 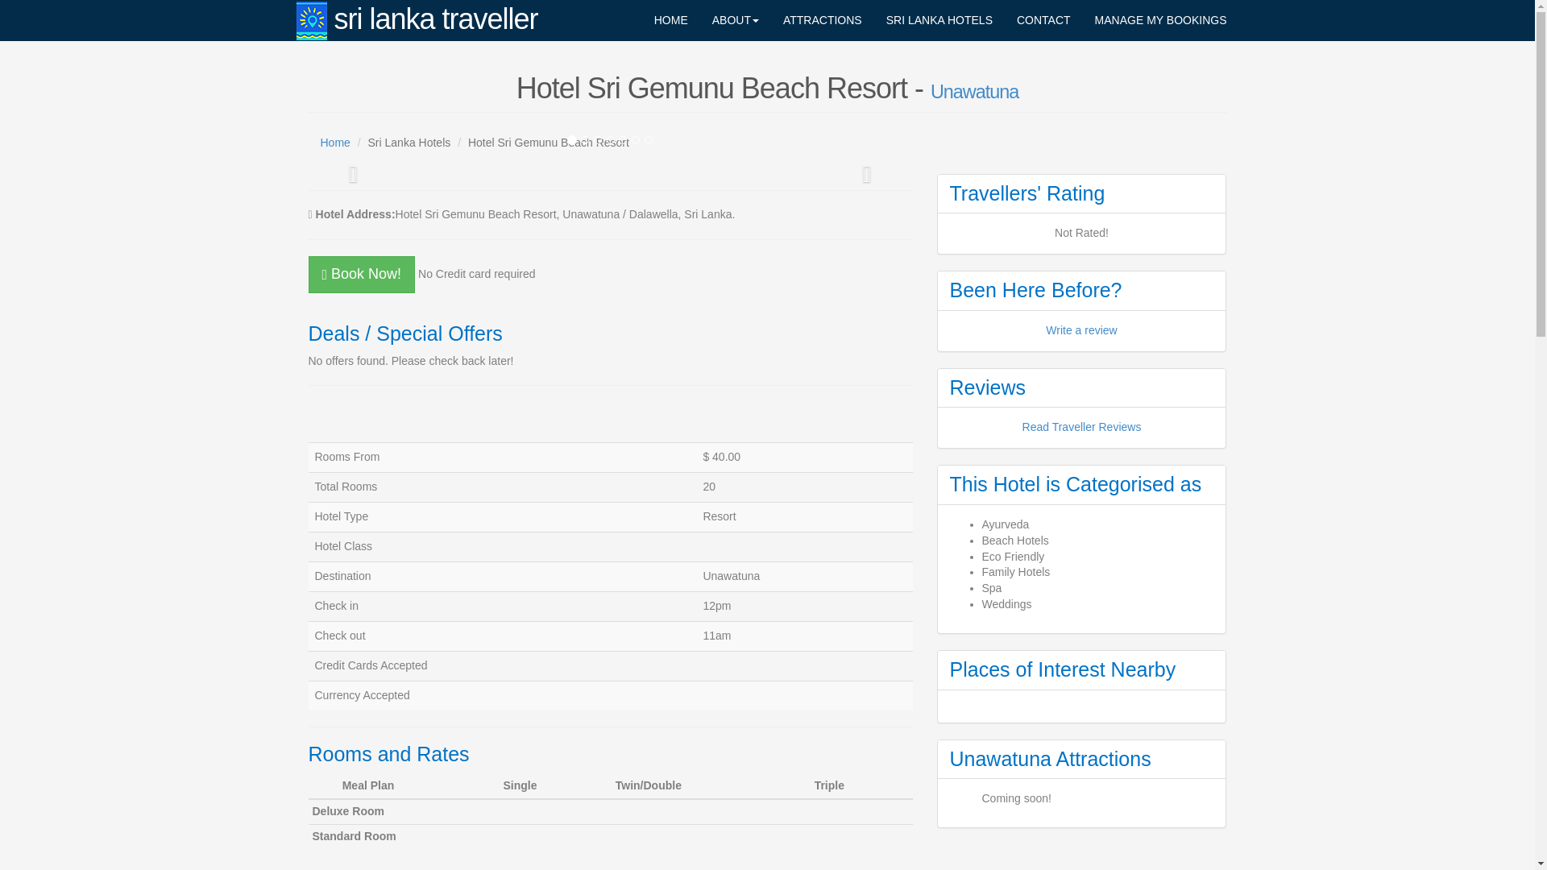 I want to click on Home, so click(x=335, y=142).